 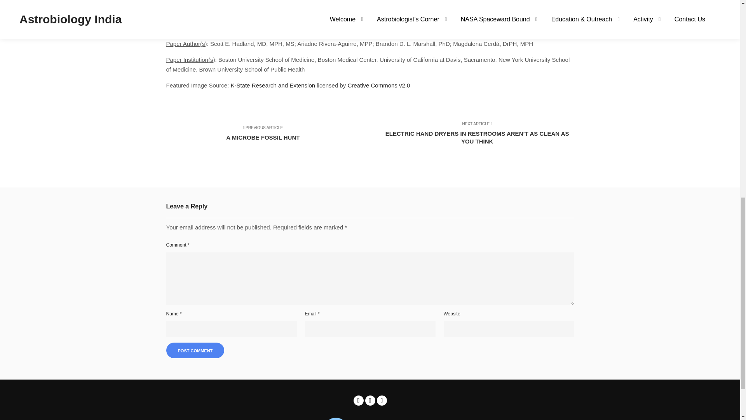 What do you see at coordinates (195, 350) in the screenshot?
I see `Post Comment` at bounding box center [195, 350].